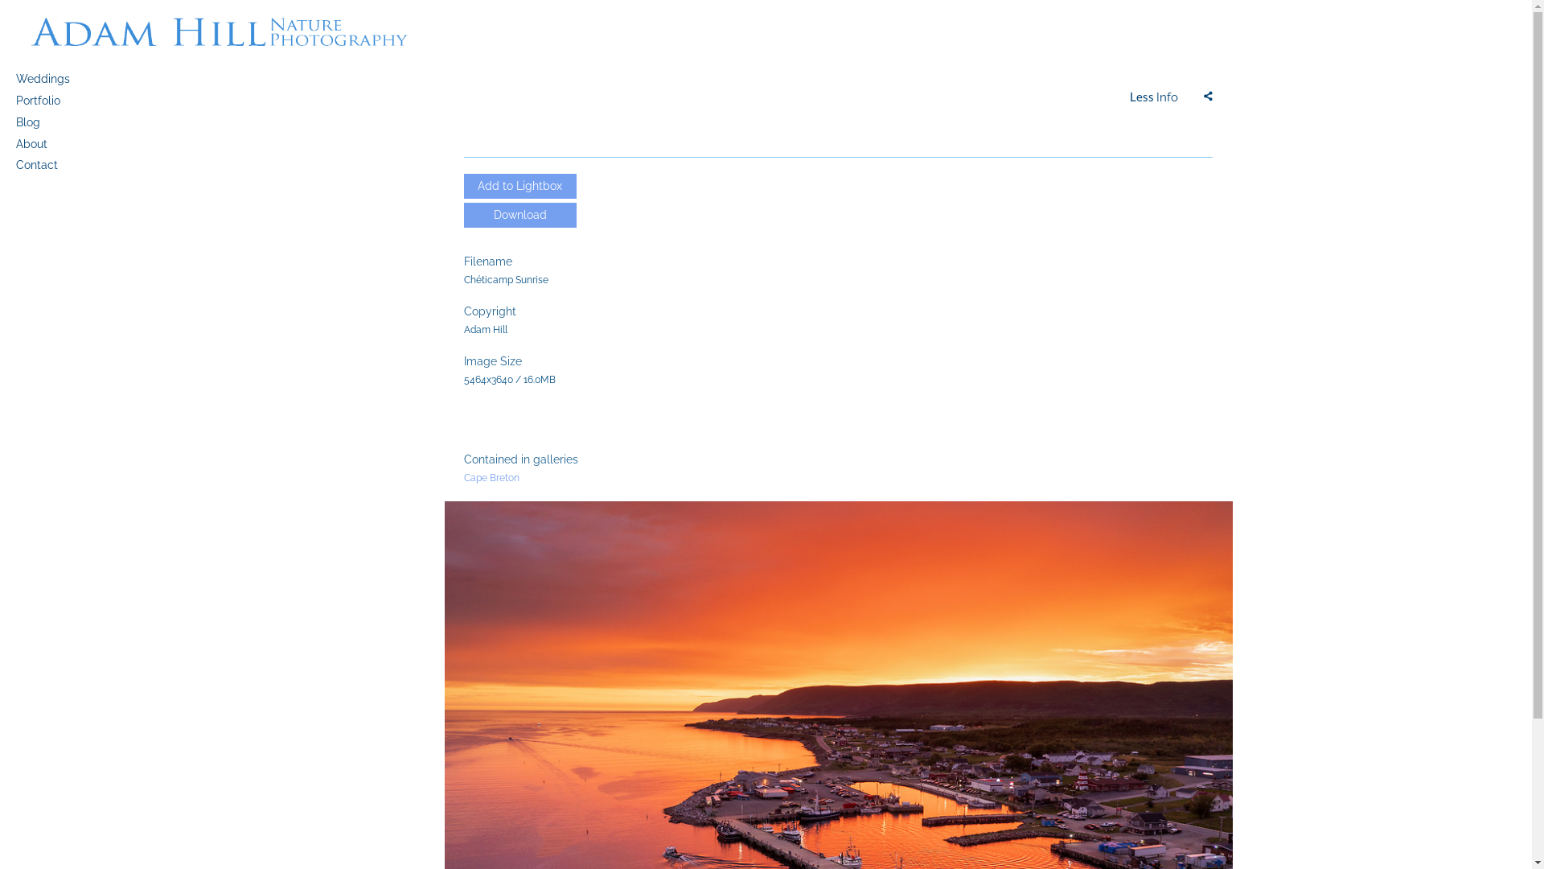 The image size is (1544, 869). What do you see at coordinates (80, 166) in the screenshot?
I see `Contact` at bounding box center [80, 166].